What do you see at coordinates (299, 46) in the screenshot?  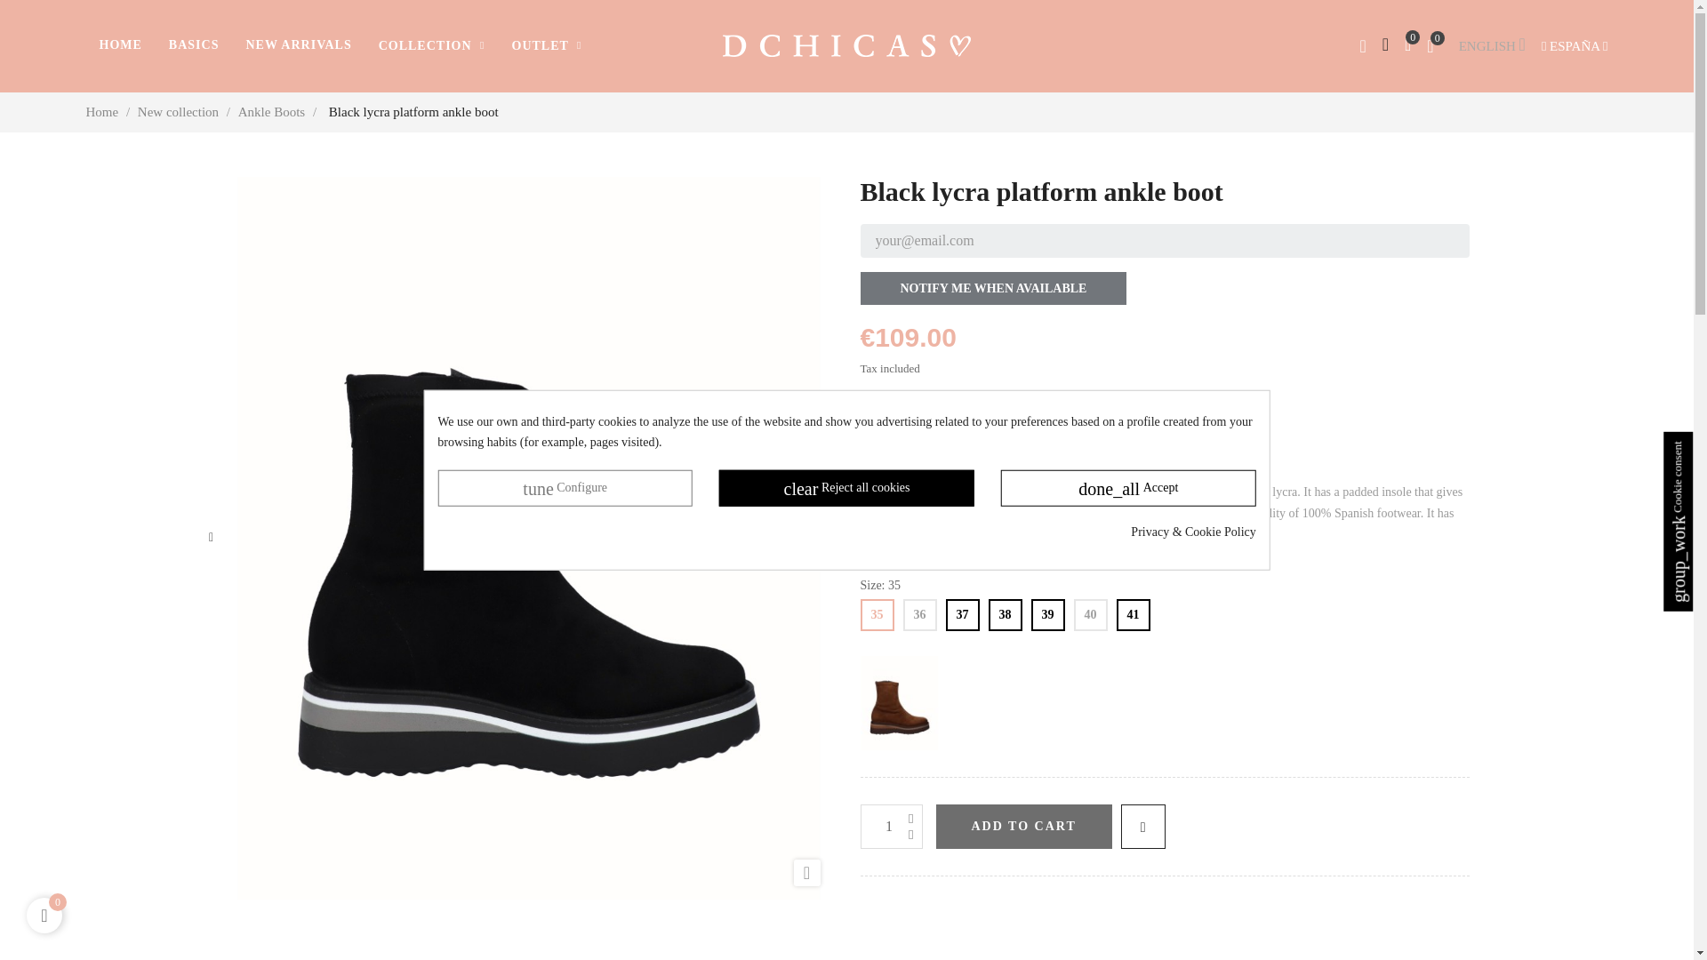 I see `NEW ARRIVALS` at bounding box center [299, 46].